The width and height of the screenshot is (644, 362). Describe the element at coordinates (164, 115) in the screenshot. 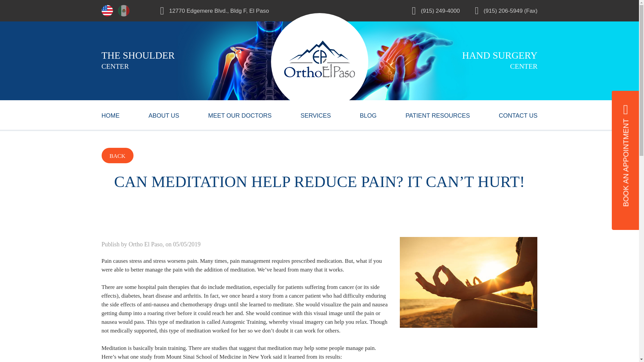

I see `ABOUT US` at that location.